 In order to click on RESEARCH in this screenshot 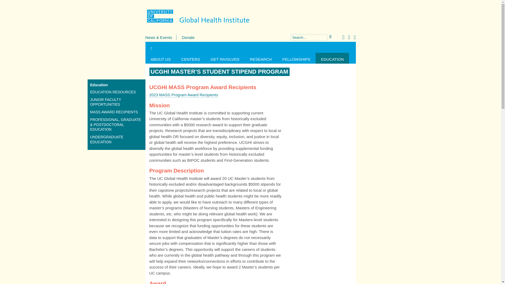, I will do `click(260, 58)`.